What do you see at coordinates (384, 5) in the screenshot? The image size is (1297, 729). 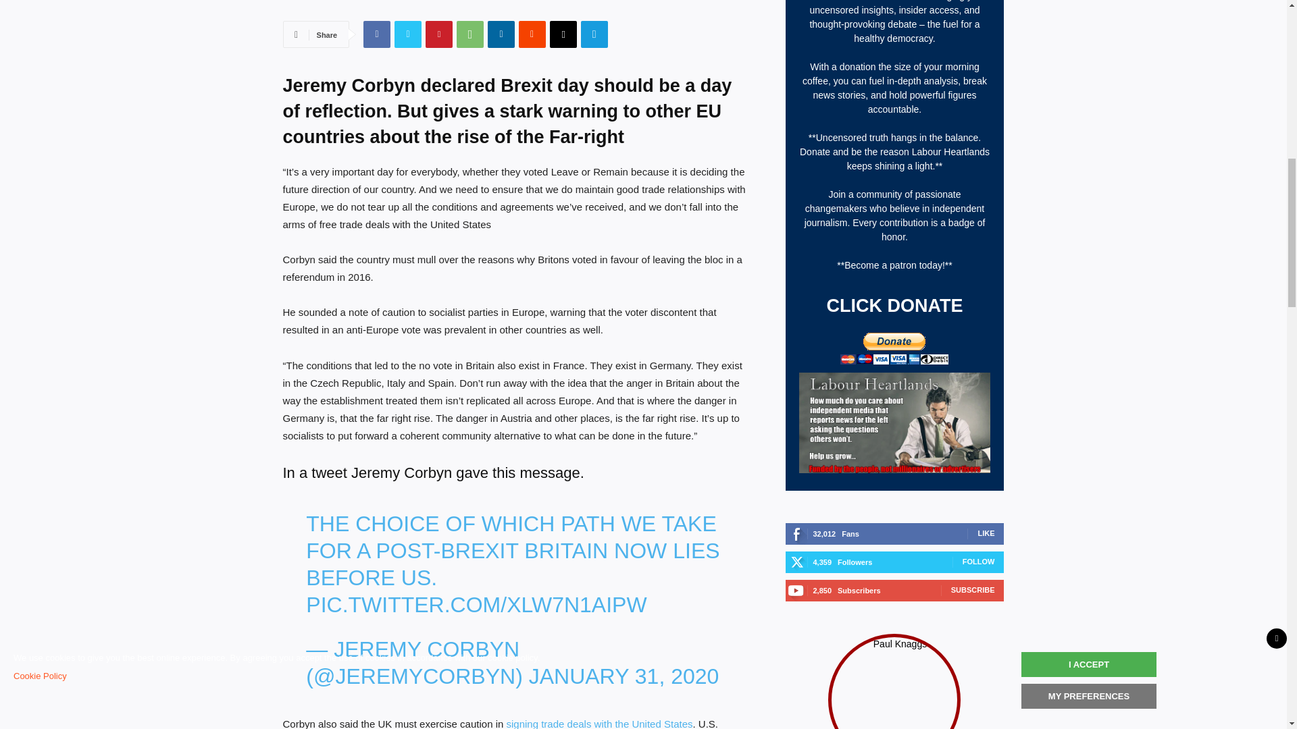 I see `topFacebookLike` at bounding box center [384, 5].